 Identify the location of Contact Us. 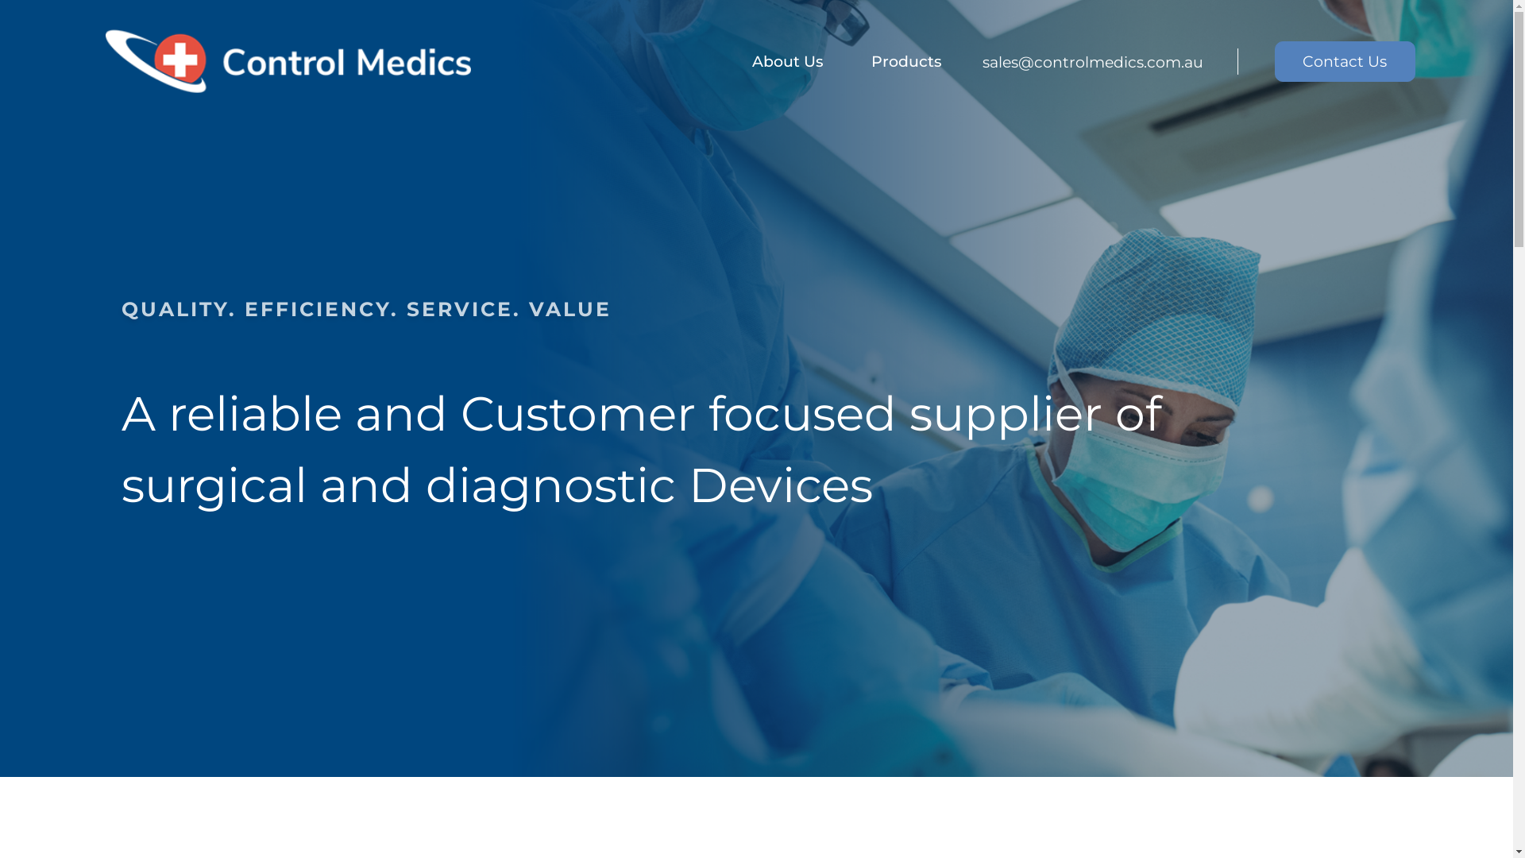
(1345, 62).